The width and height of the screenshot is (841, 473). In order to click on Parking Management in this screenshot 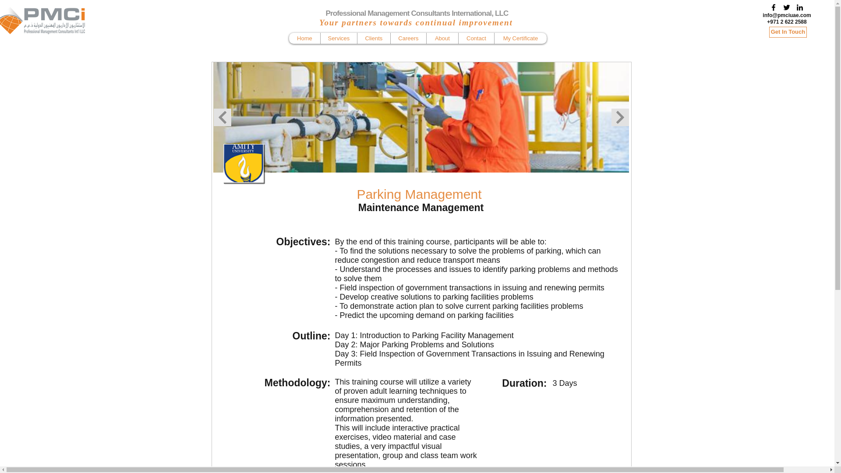, I will do `click(244, 163)`.